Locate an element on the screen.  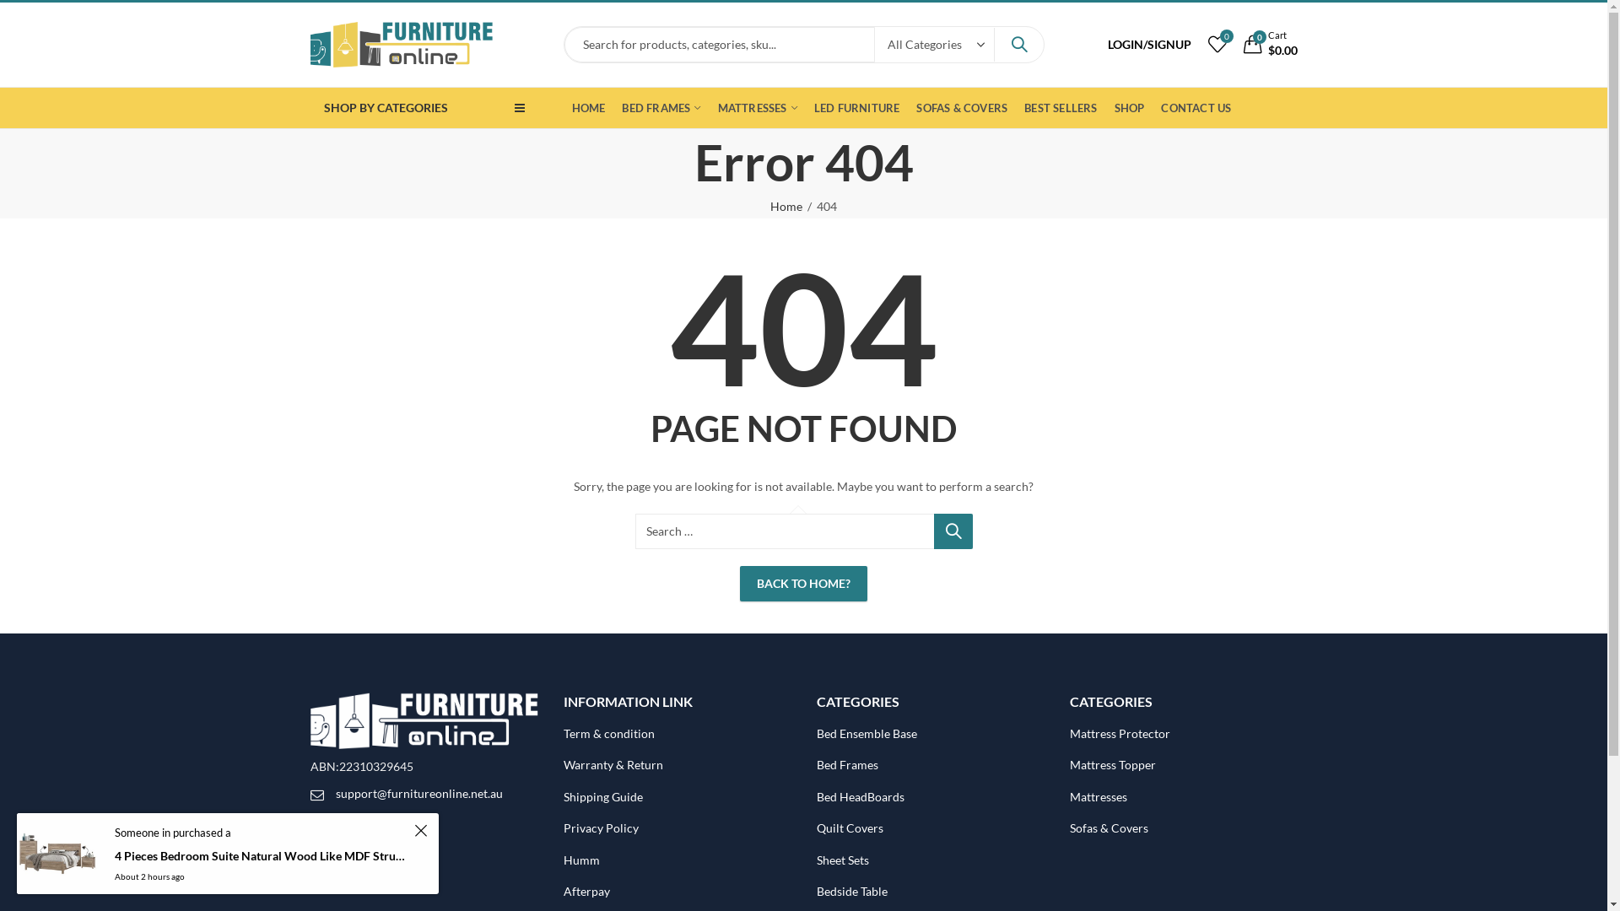
Afterpay is located at coordinates (587, 891).